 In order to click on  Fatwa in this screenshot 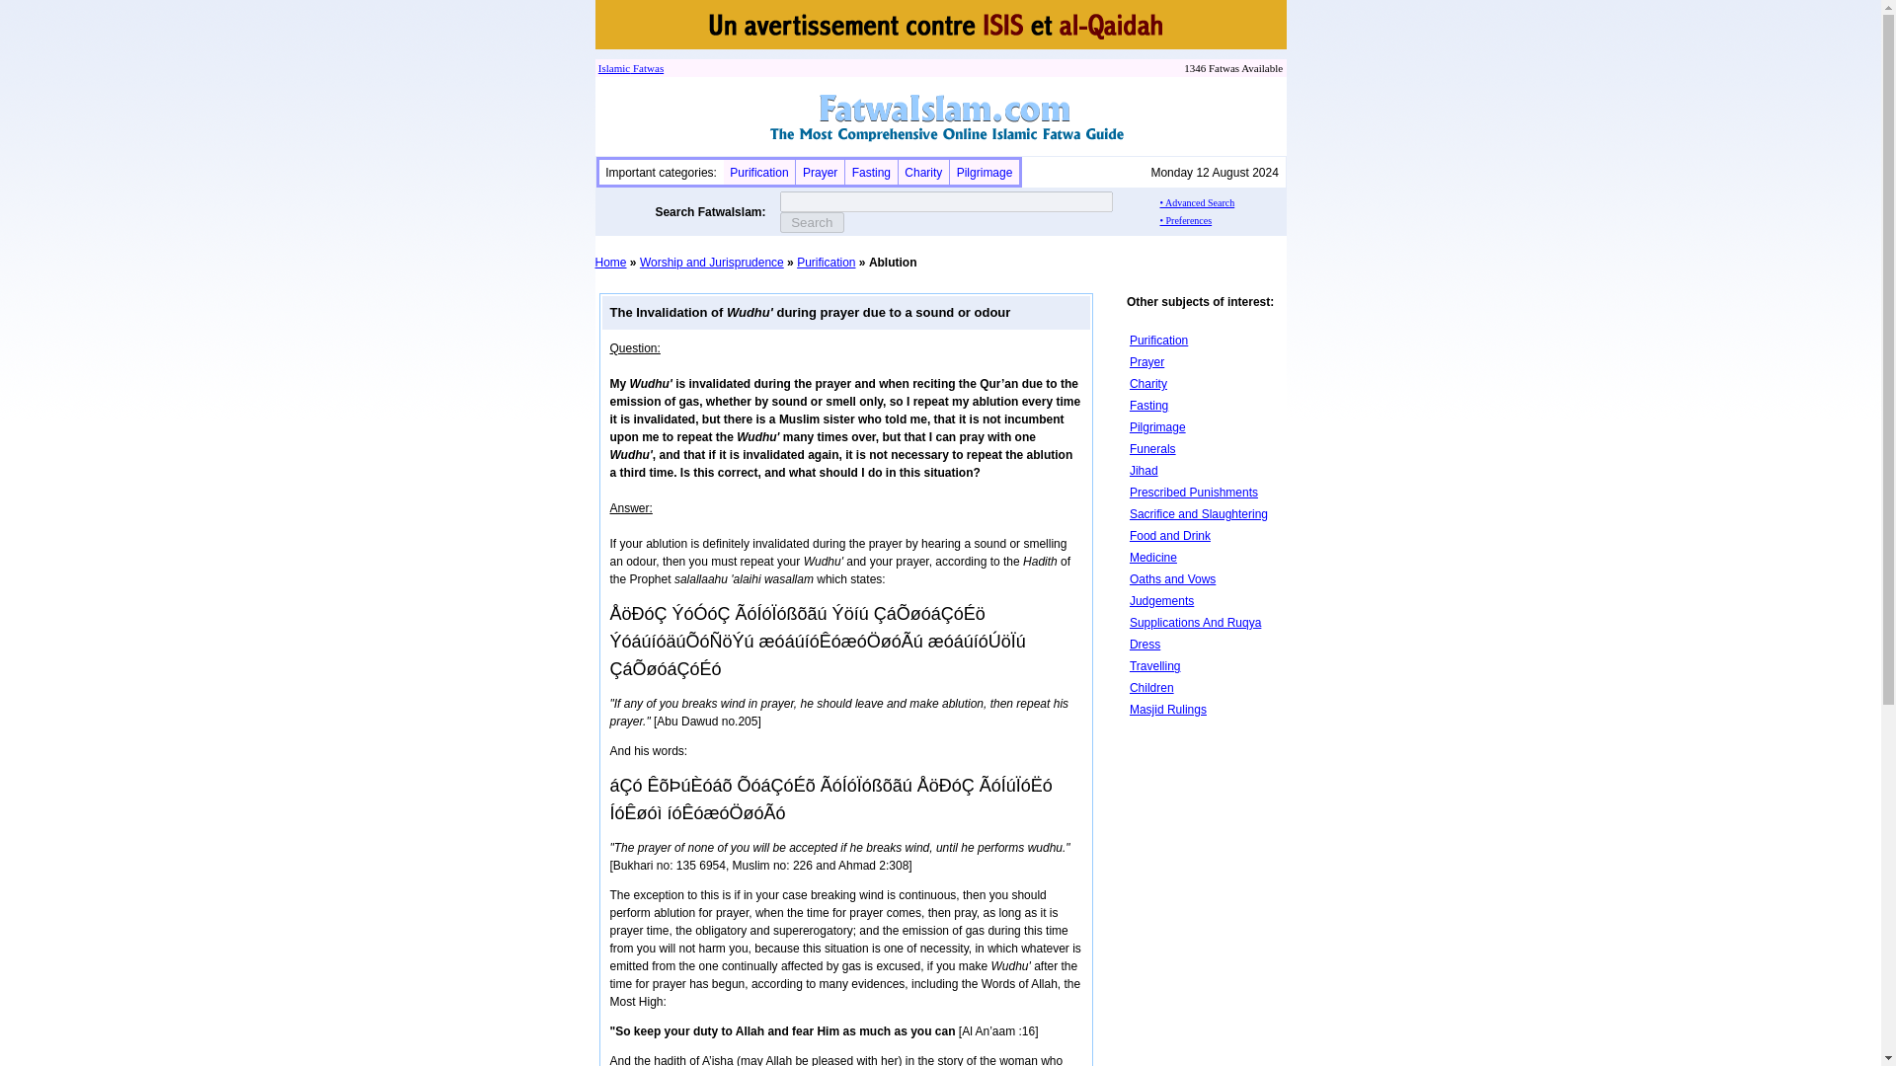, I will do `click(644, 67)`.